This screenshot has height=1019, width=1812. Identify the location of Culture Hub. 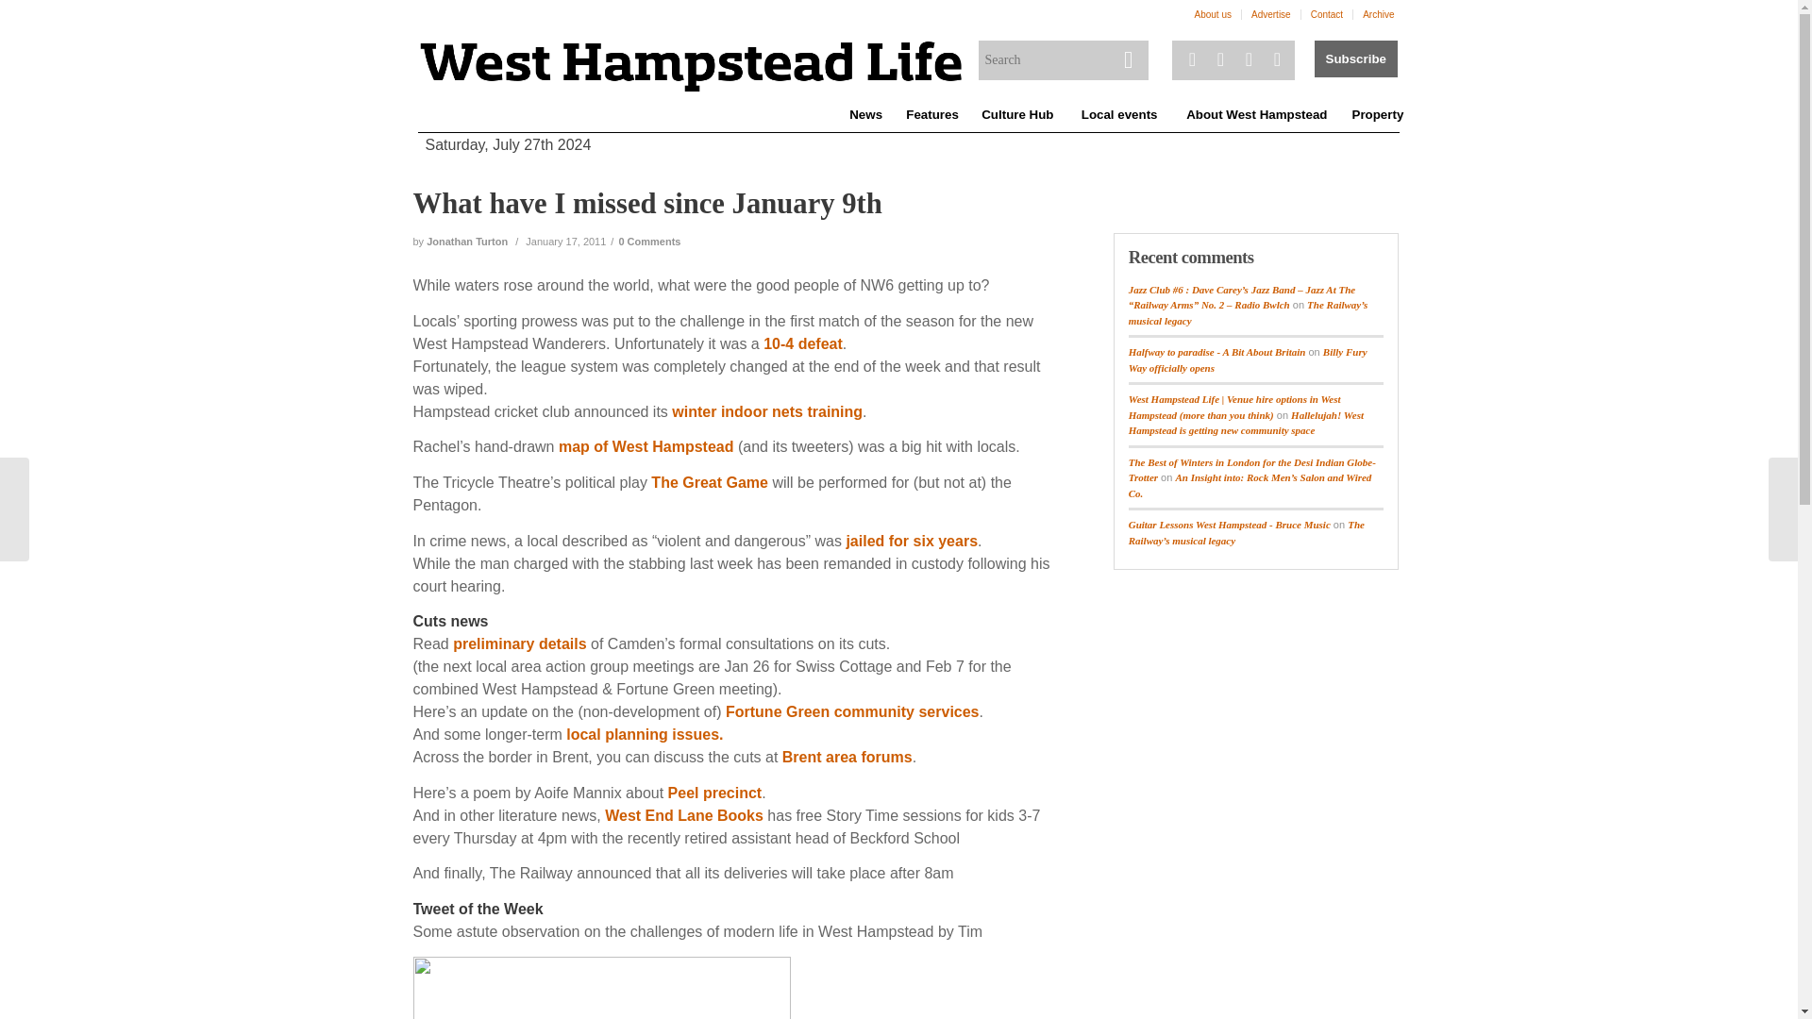
(1017, 115).